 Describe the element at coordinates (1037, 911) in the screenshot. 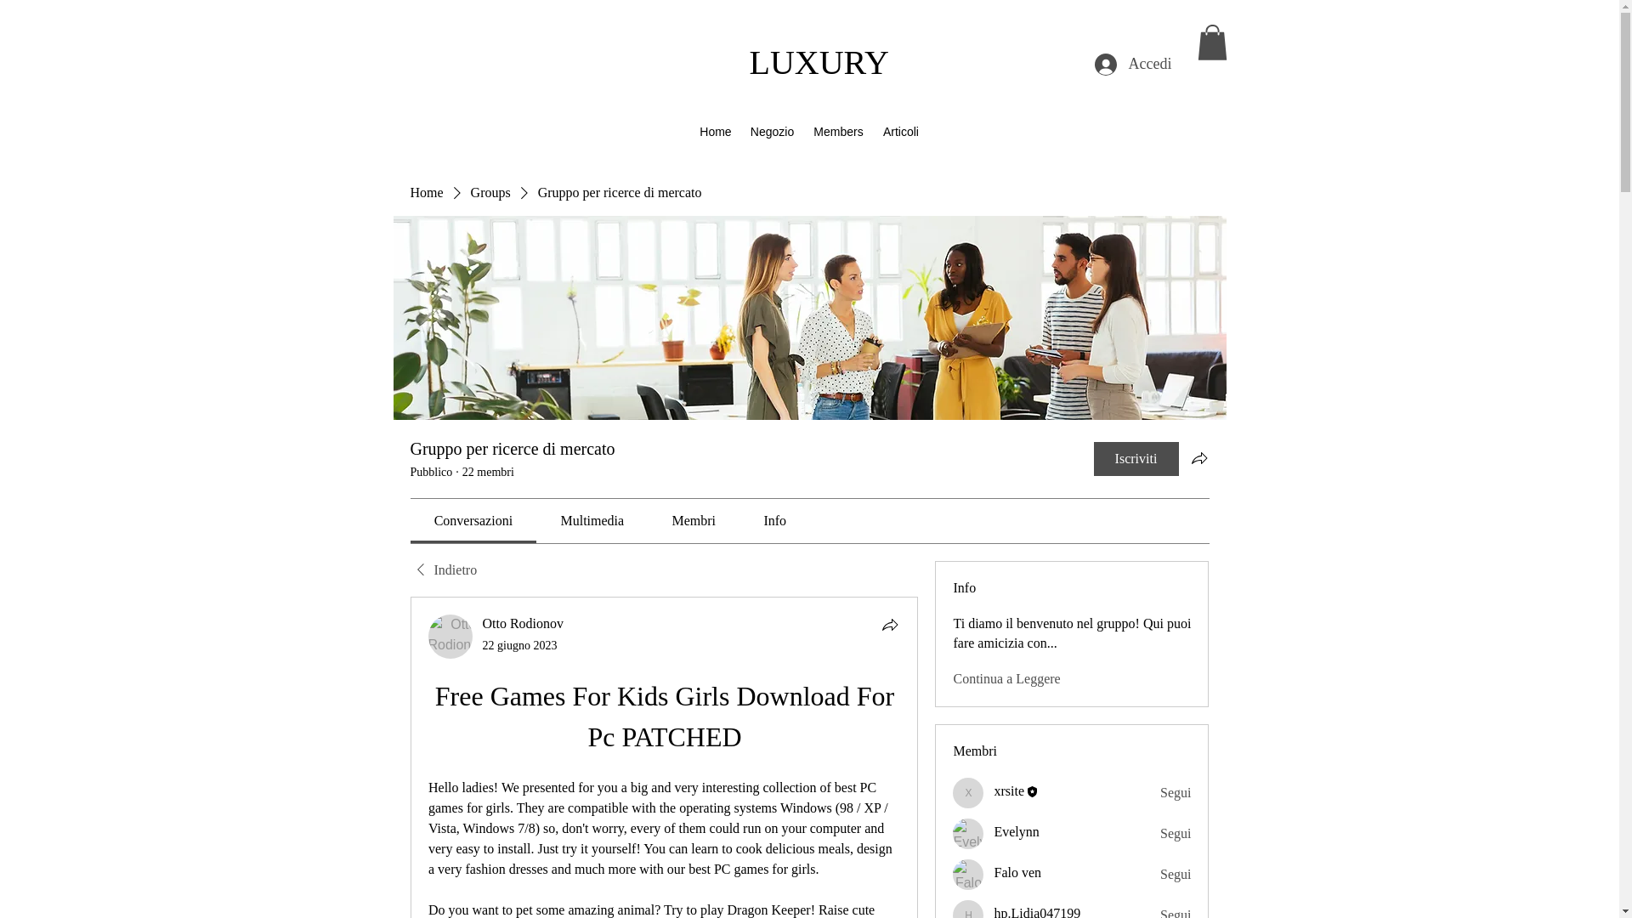

I see `hp.Lidia047199` at that location.